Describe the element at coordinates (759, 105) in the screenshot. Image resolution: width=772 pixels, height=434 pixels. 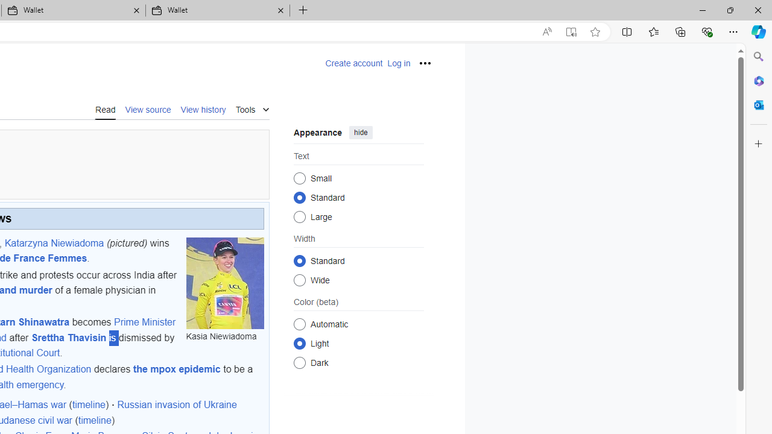
I see `Close Outlook pane` at that location.